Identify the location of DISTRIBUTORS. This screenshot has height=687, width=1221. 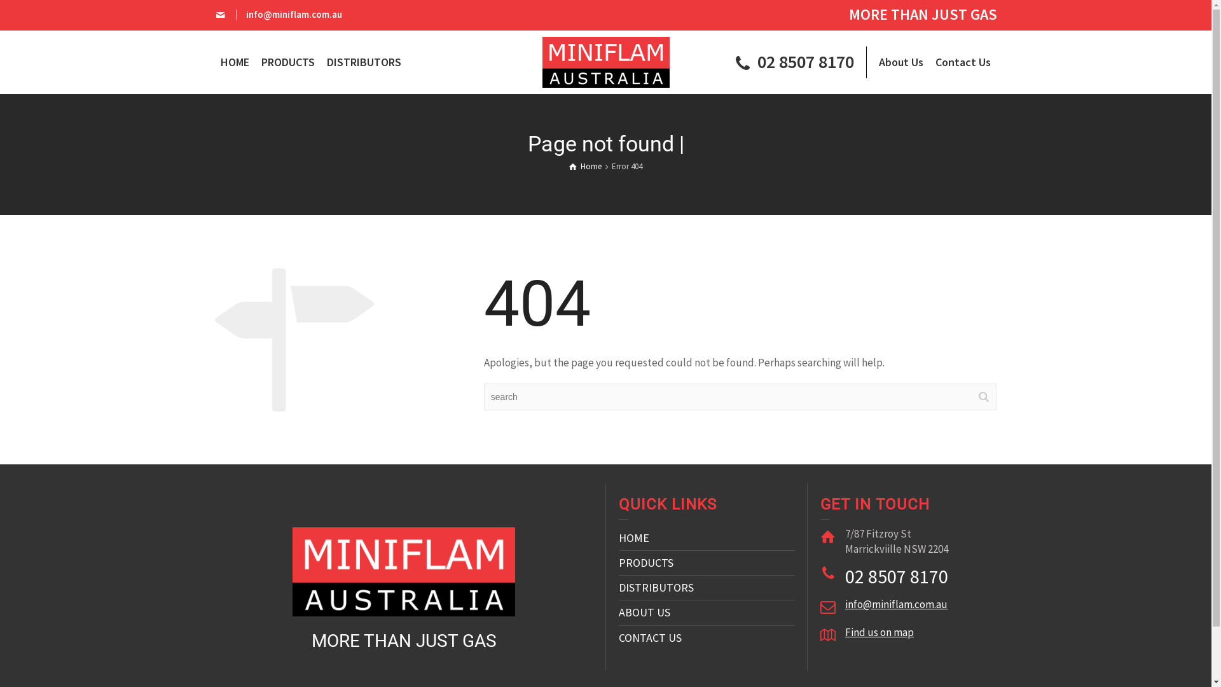
(656, 588).